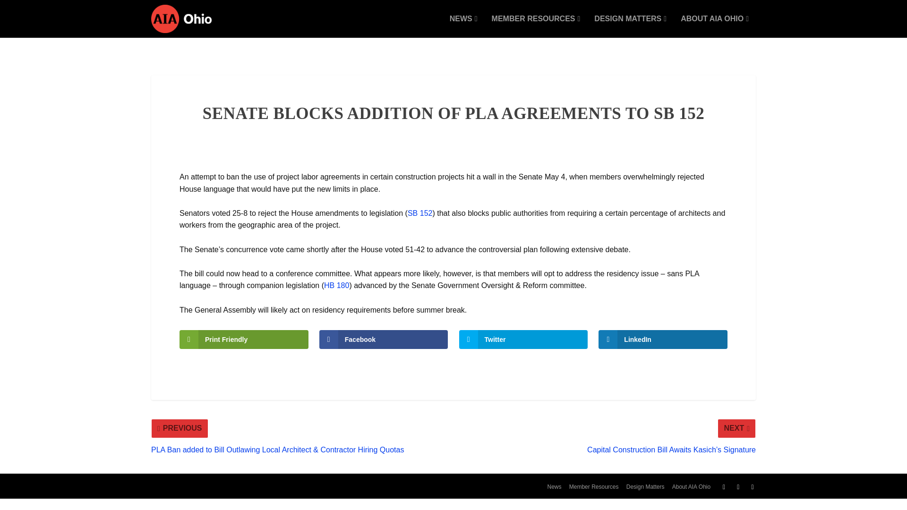 This screenshot has width=907, height=510. I want to click on NEWS, so click(464, 26).